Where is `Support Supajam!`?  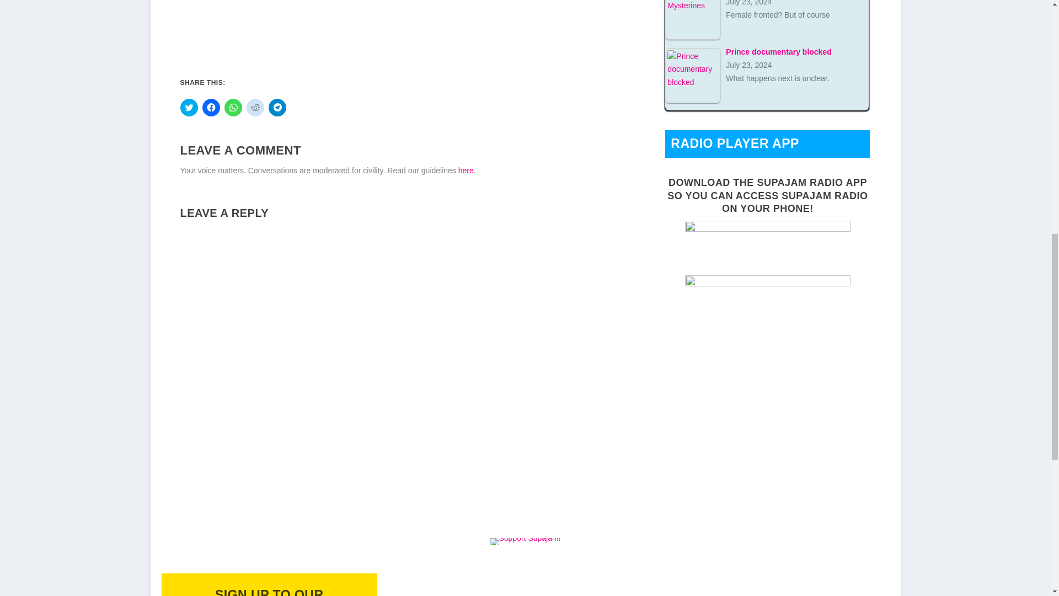 Support Supajam! is located at coordinates (525, 542).